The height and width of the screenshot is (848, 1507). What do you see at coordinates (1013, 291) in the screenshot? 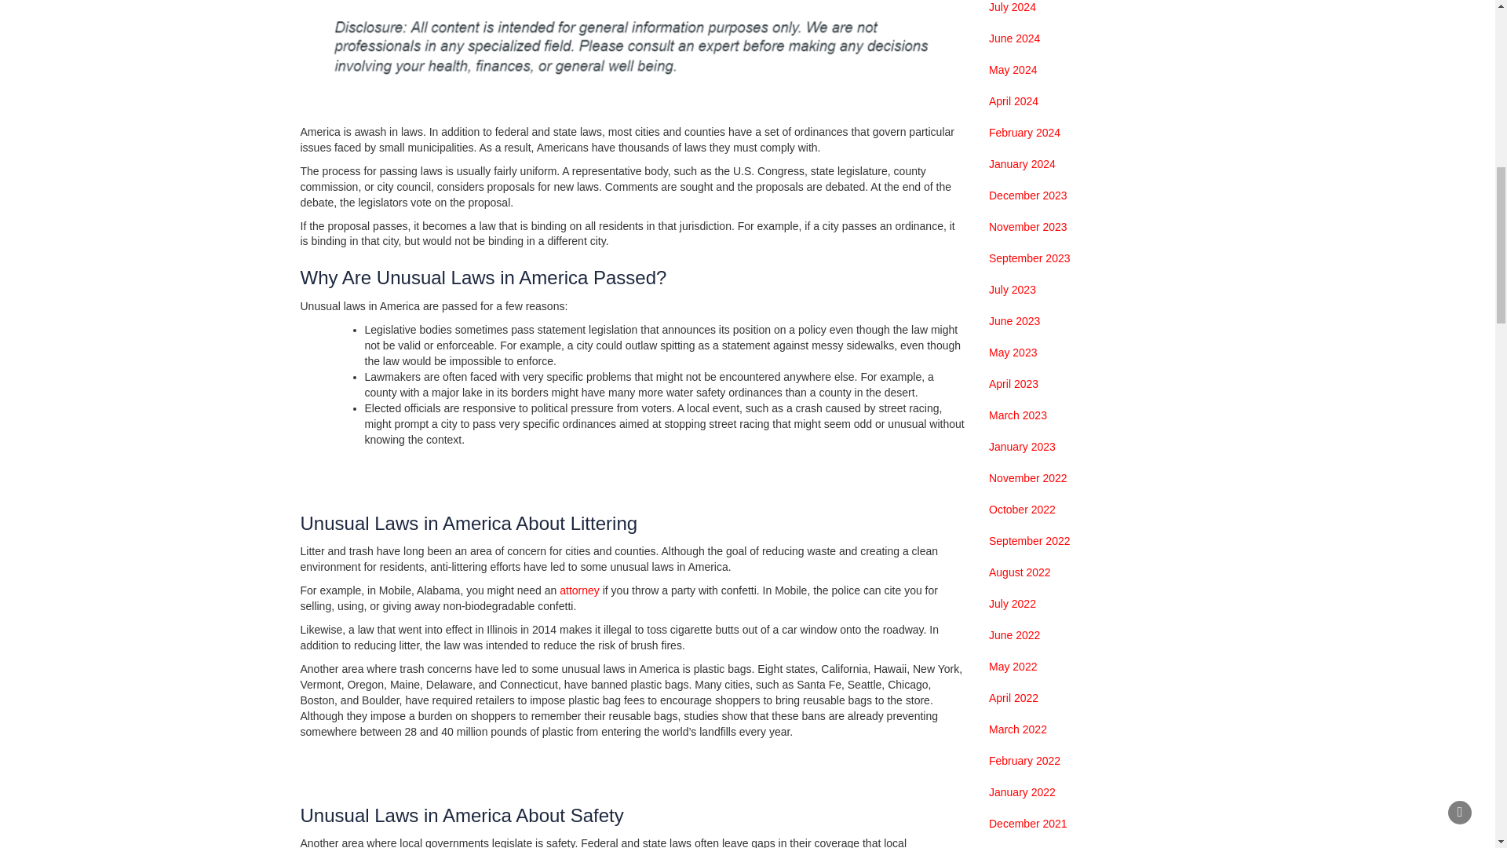
I see `July 2023` at bounding box center [1013, 291].